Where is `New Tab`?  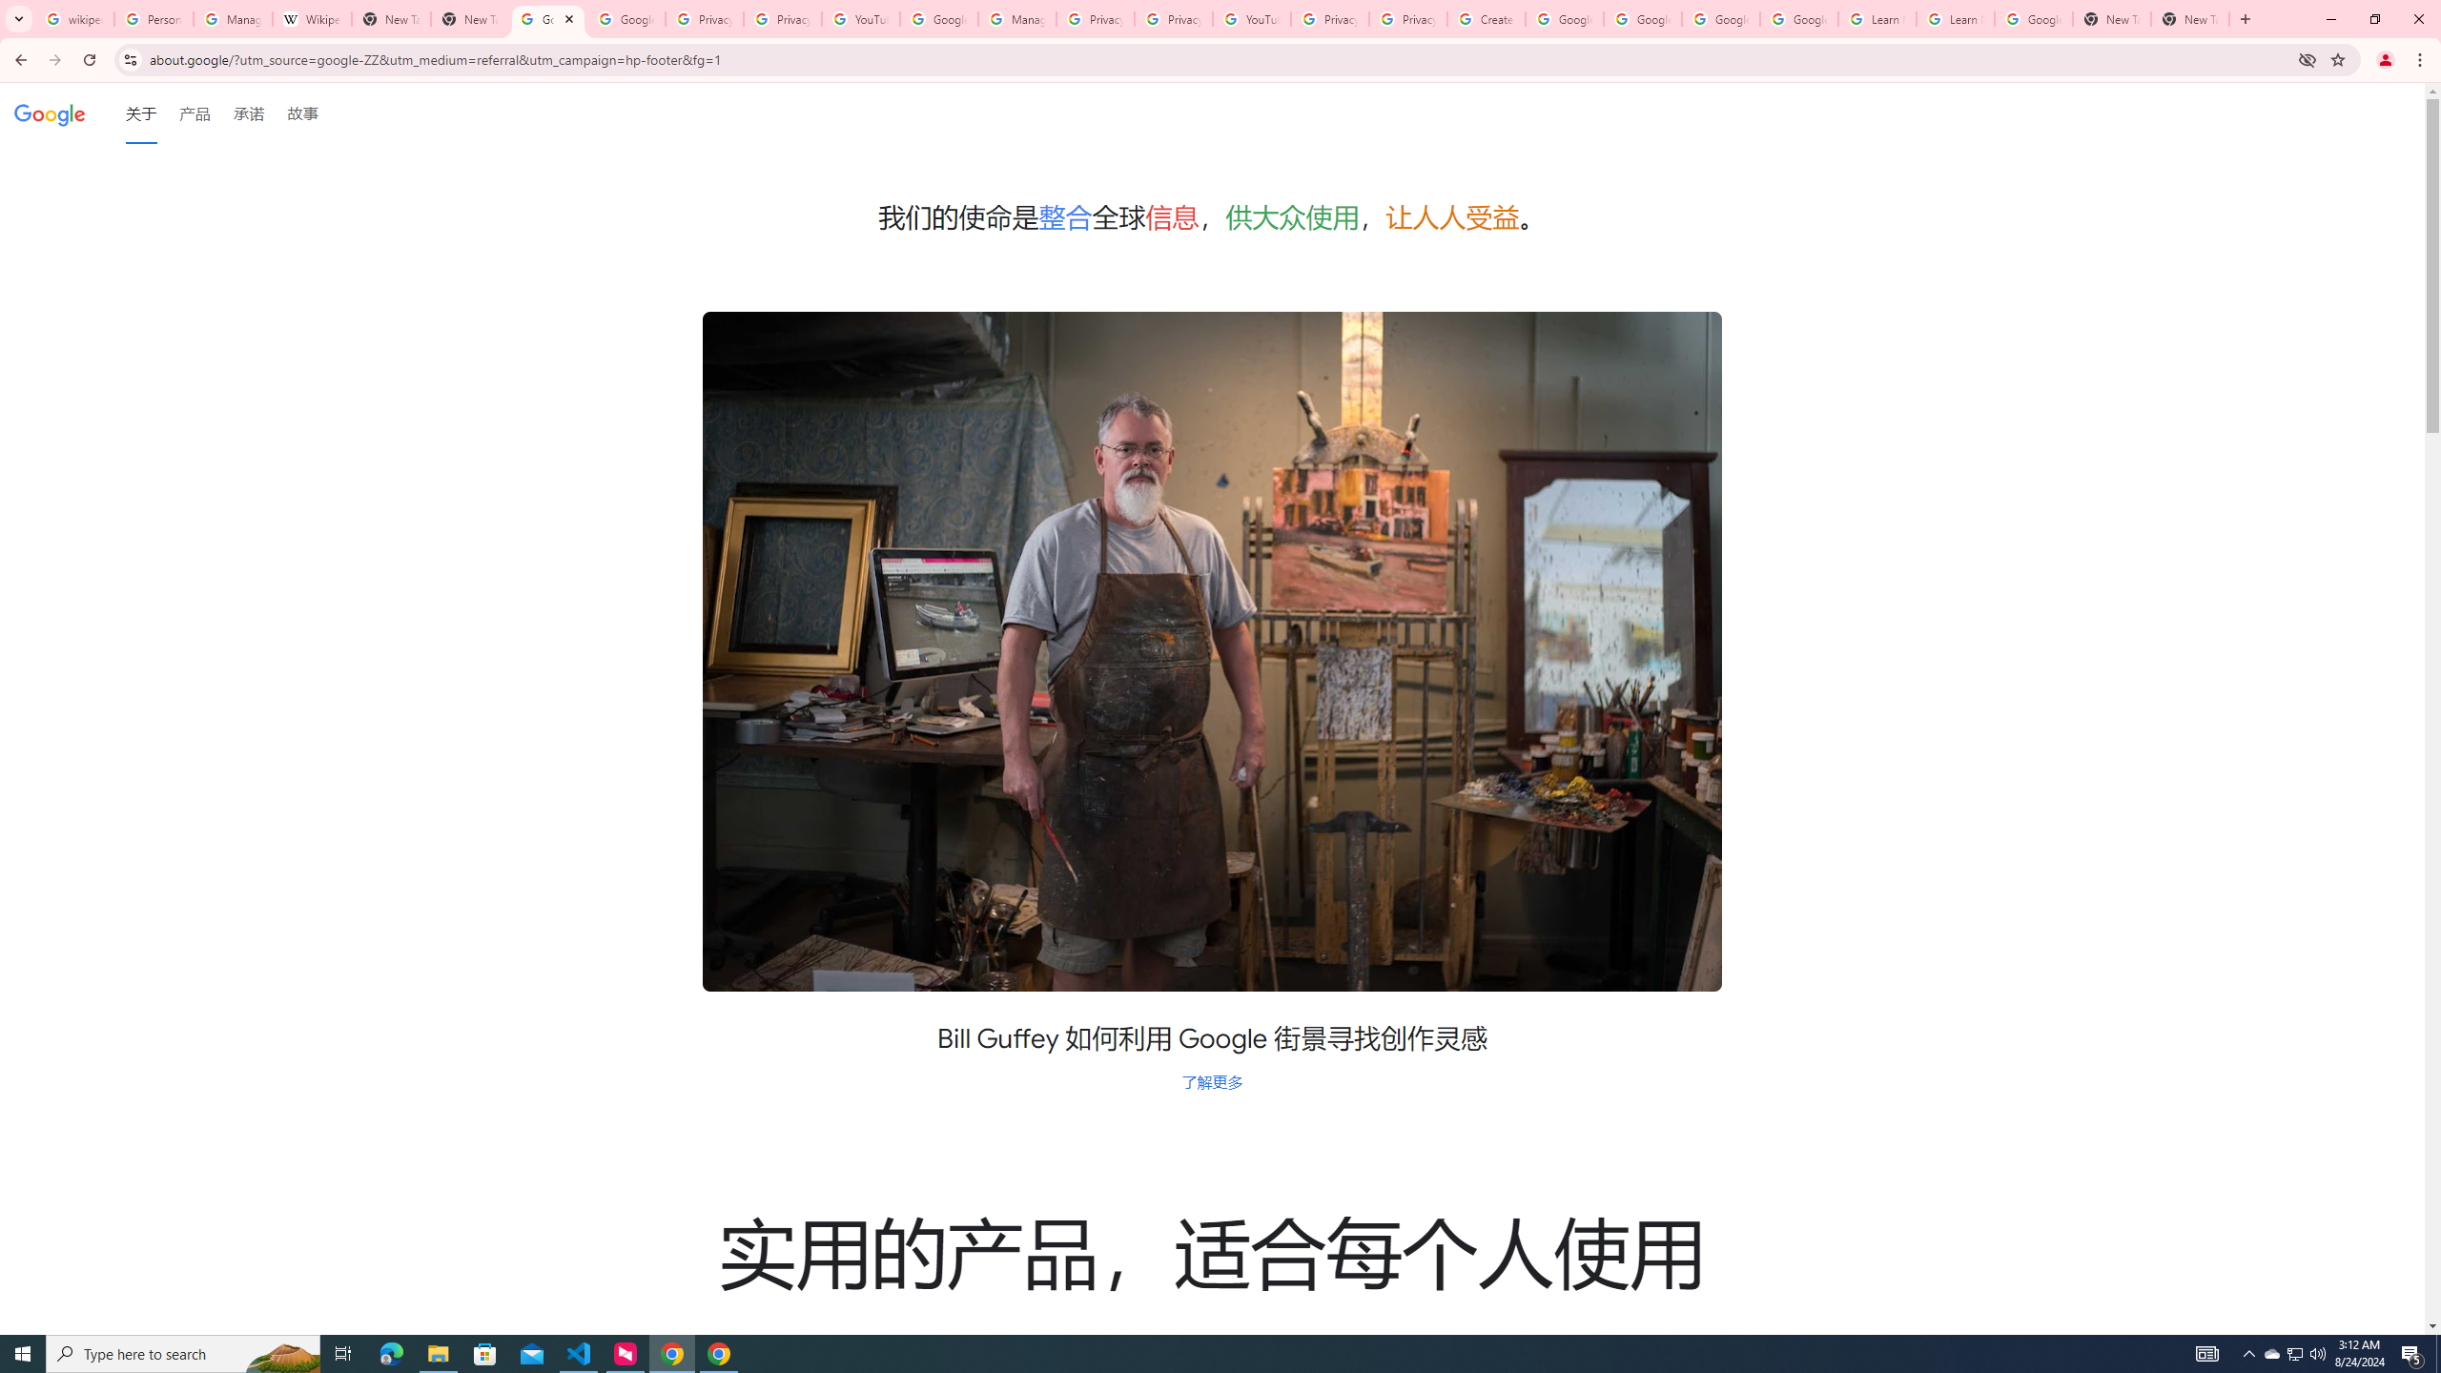 New Tab is located at coordinates (2112, 19).